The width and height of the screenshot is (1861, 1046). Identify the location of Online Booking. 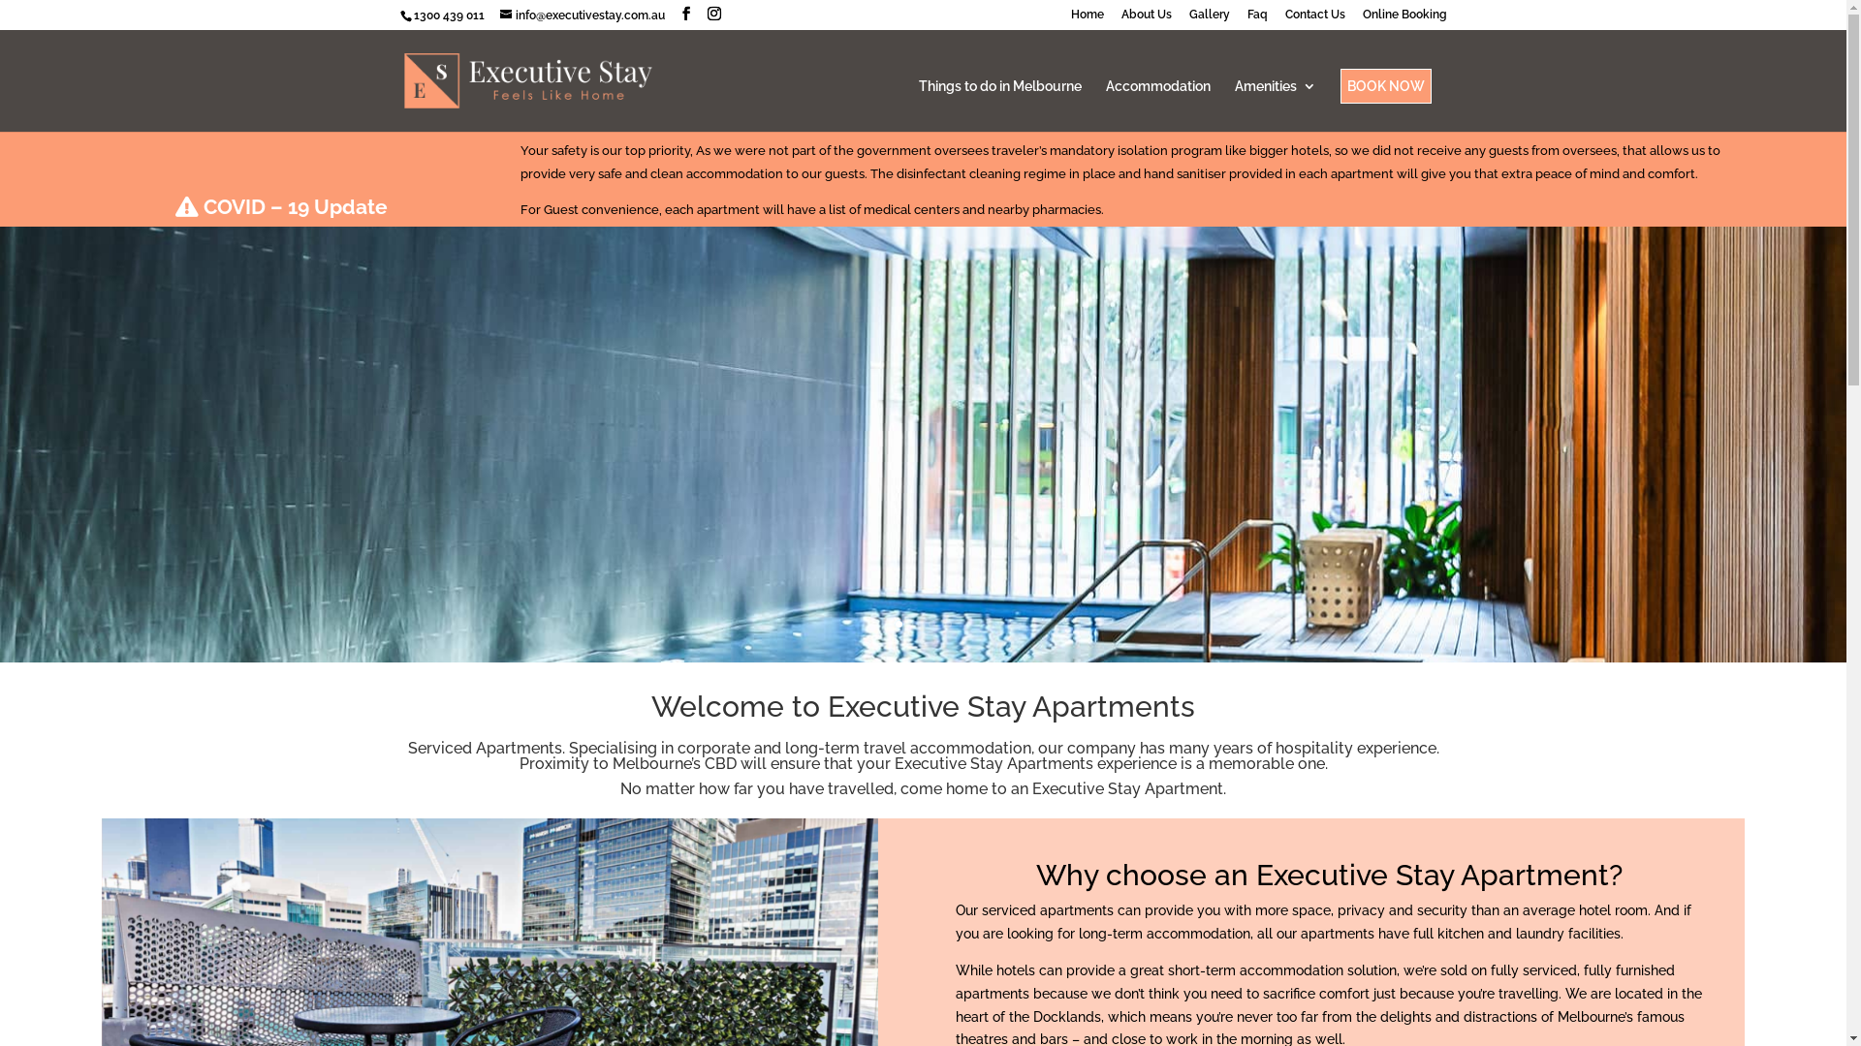
(1405, 19).